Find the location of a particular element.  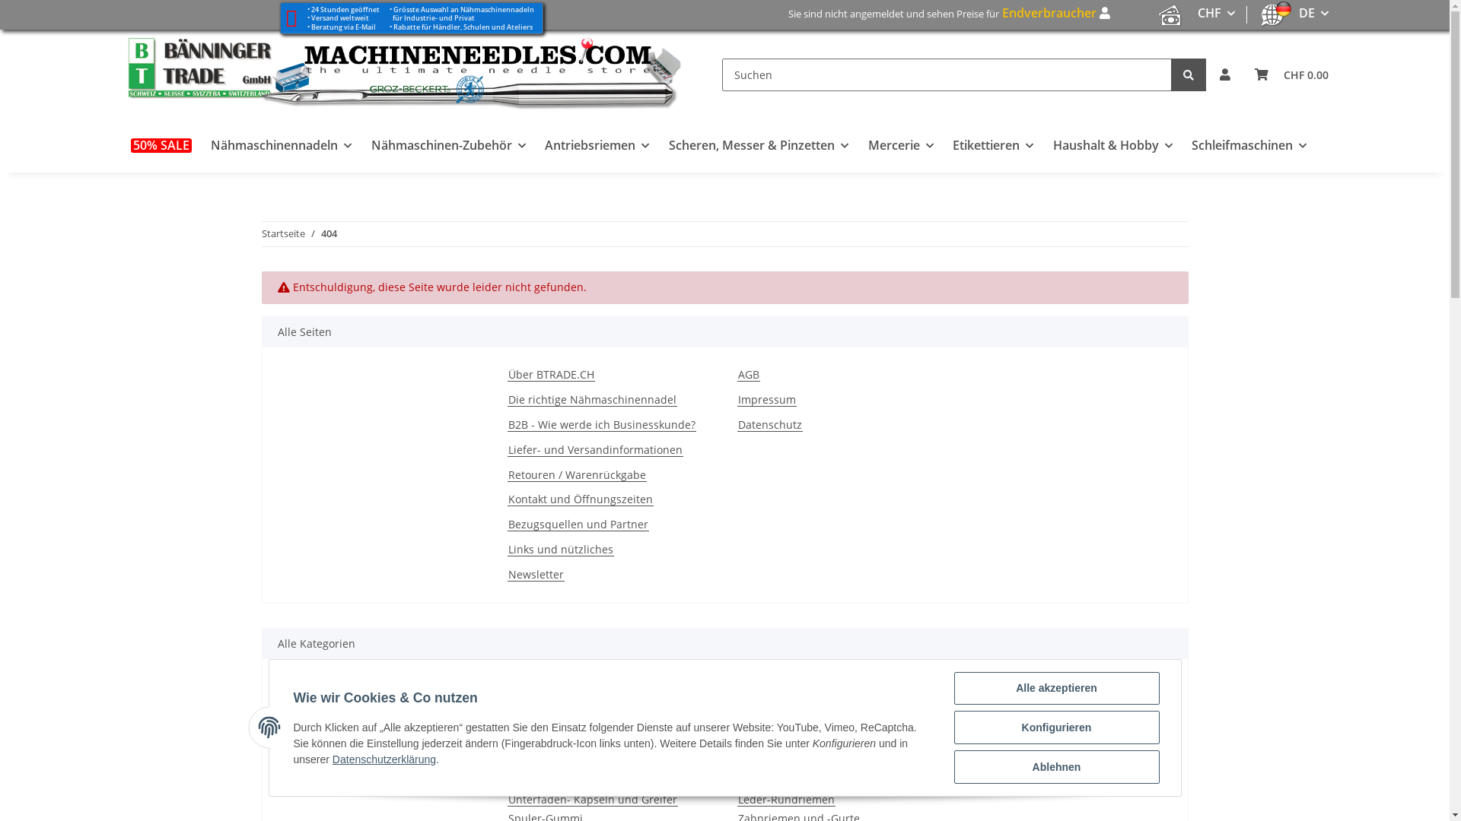

B2B - Wie werde ich Businesskunde? is located at coordinates (601, 426).